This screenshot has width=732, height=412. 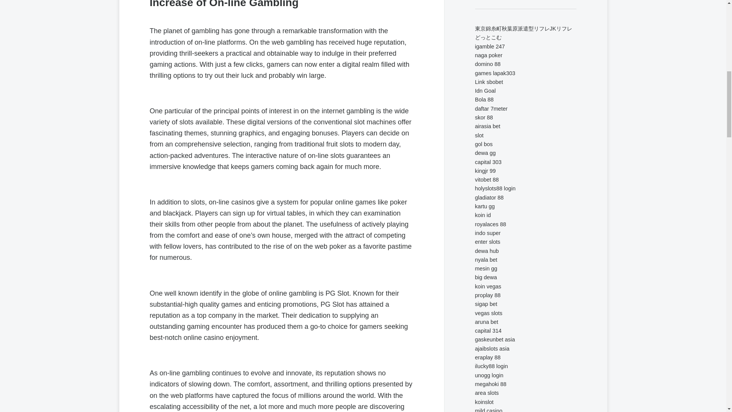 I want to click on slot, so click(x=479, y=135).